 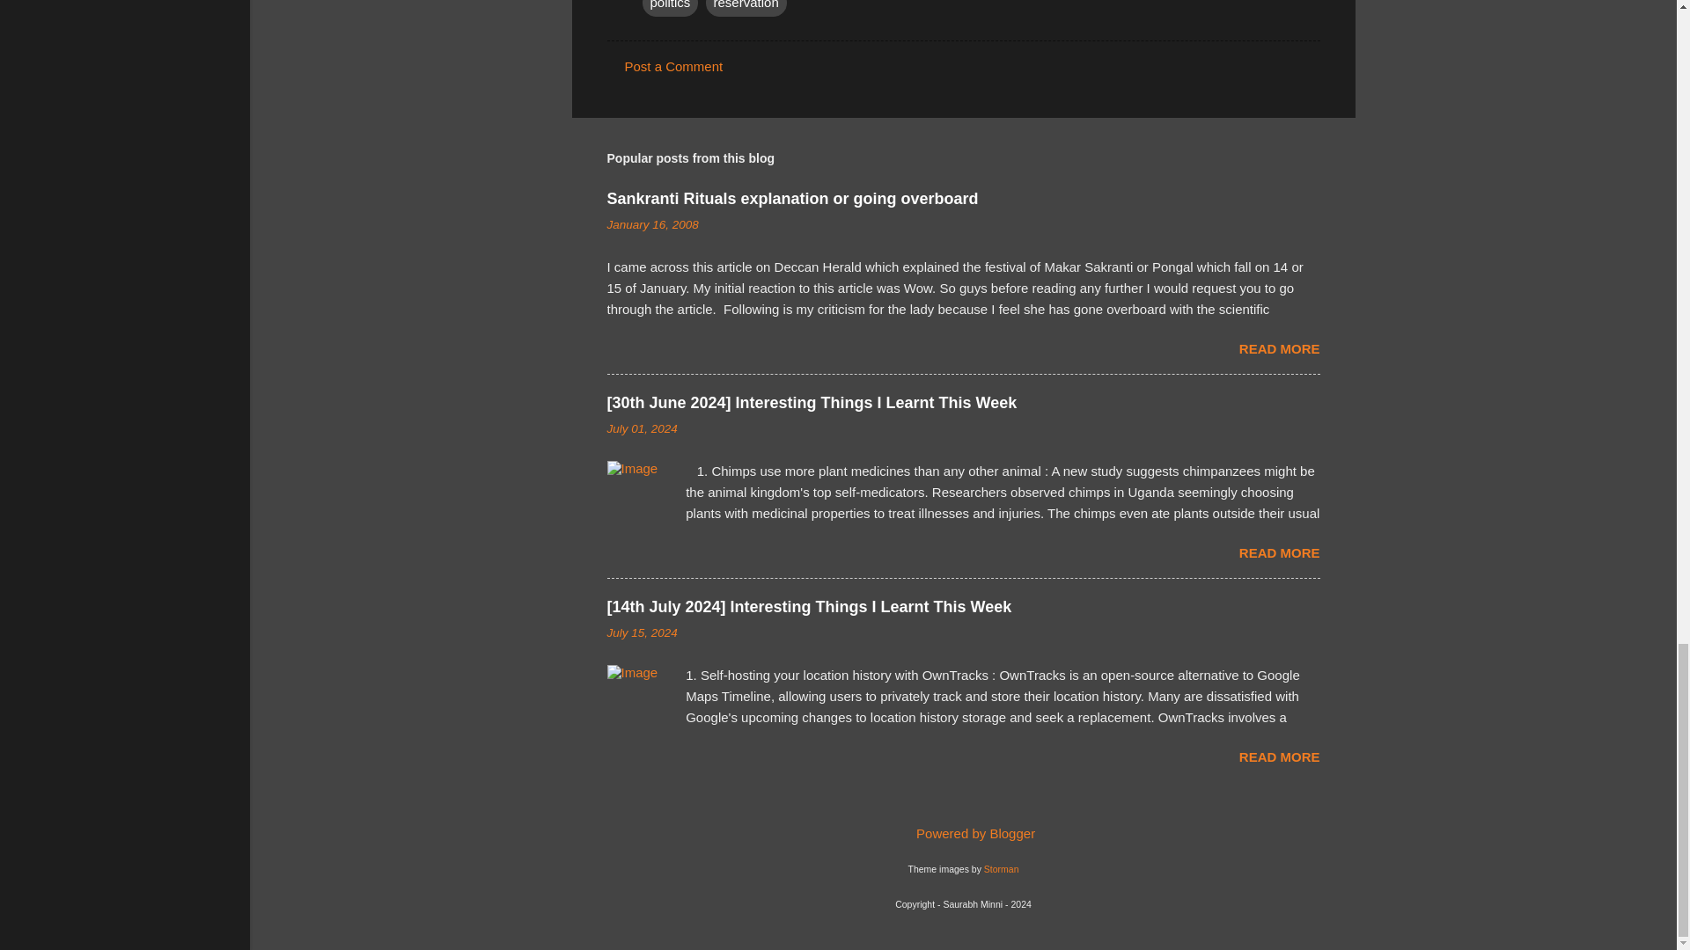 I want to click on July 01, 2024, so click(x=642, y=427).